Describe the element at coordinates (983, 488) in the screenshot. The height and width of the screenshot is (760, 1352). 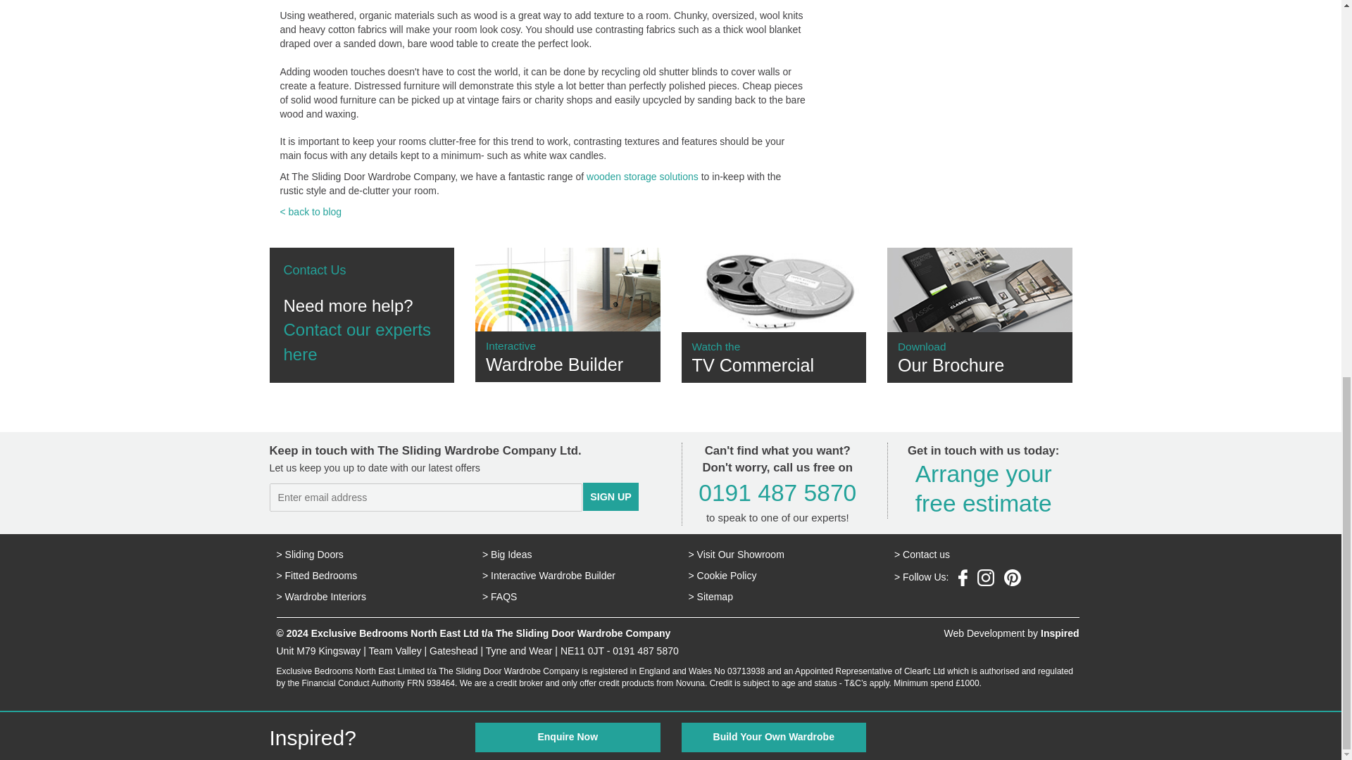
I see `wooden storage solutions` at that location.